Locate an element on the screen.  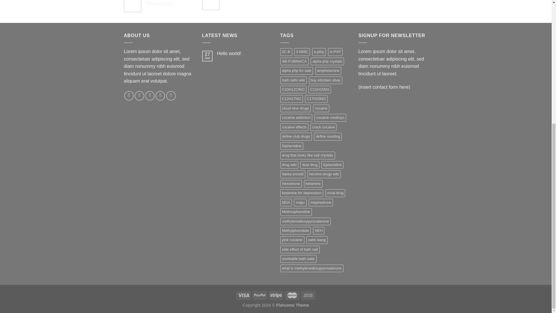
Hello world! is located at coordinates (244, 53).